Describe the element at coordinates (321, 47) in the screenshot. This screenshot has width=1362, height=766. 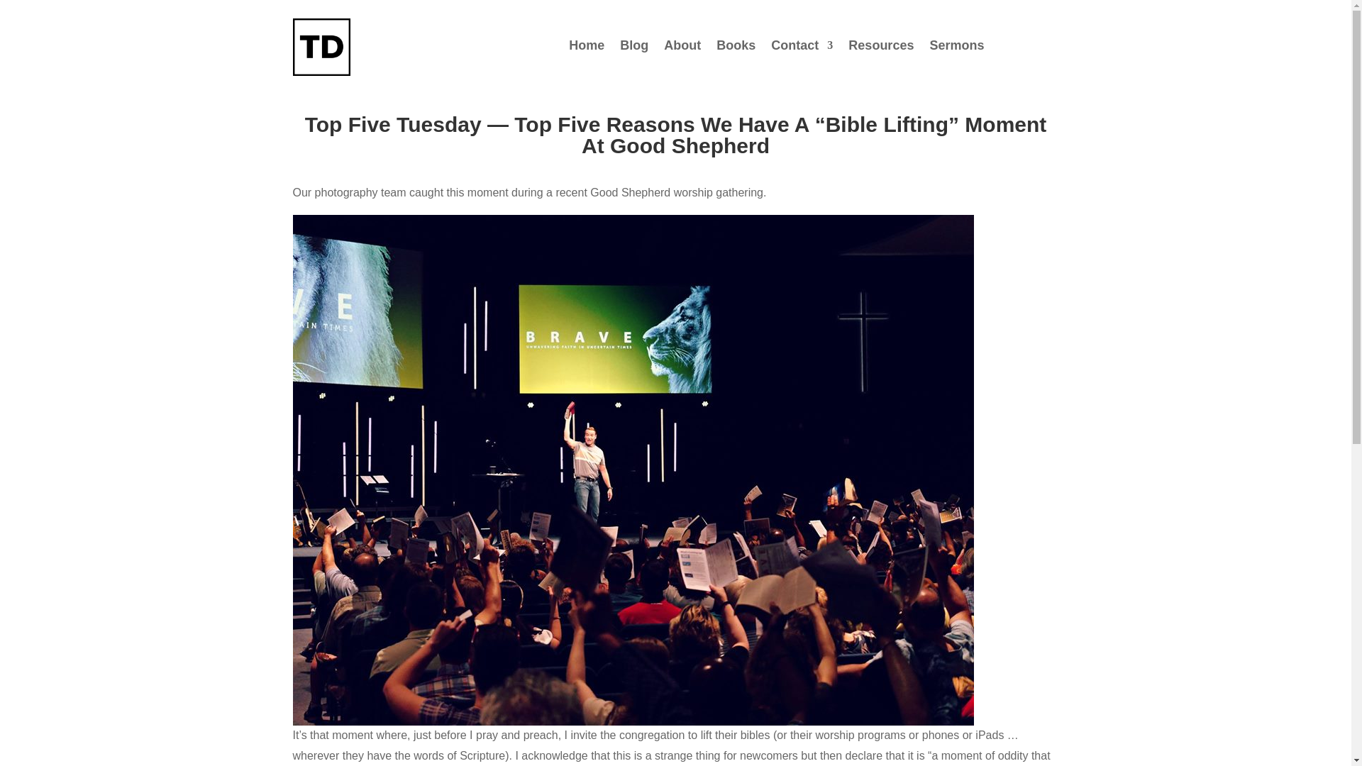
I see `td-logo` at that location.